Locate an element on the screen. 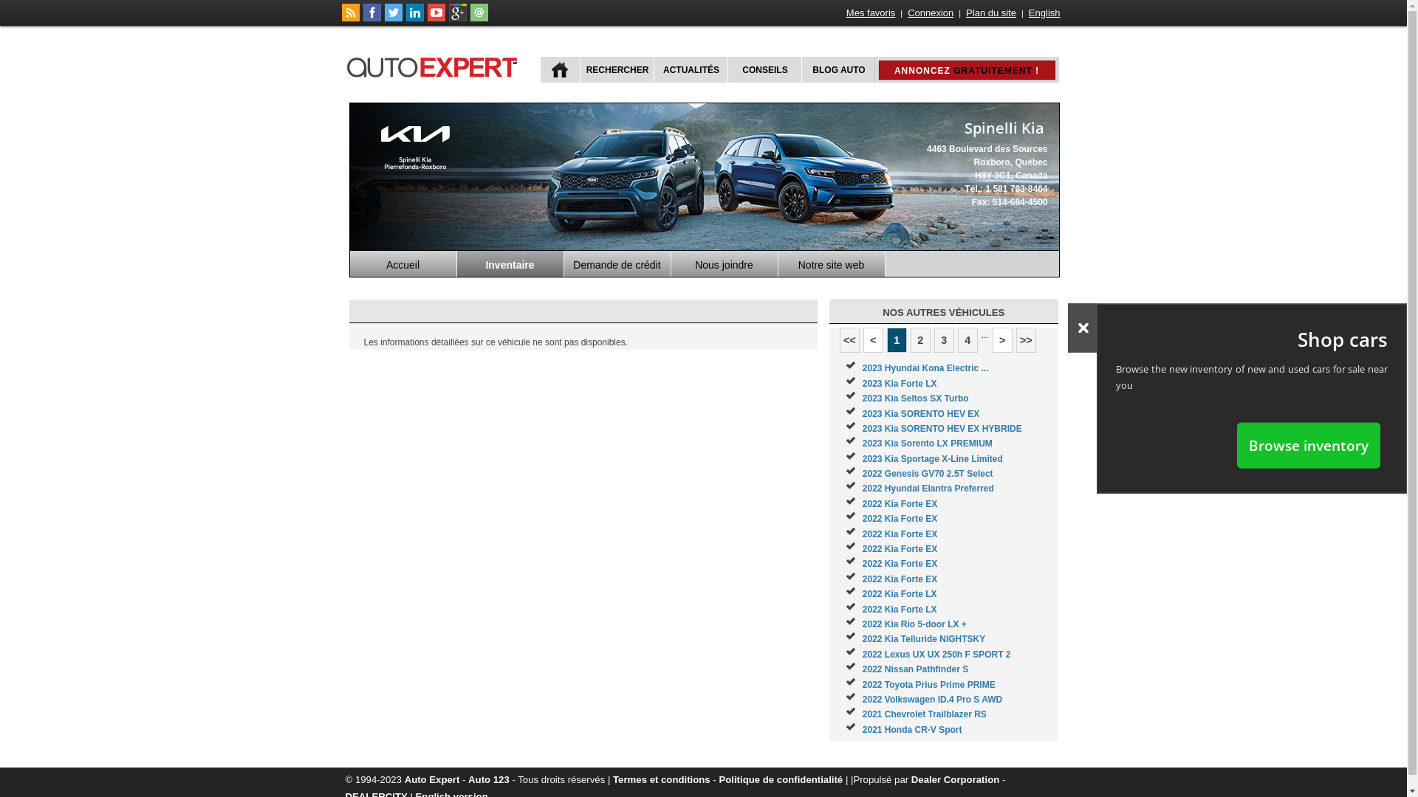  Connexion is located at coordinates (931, 13).